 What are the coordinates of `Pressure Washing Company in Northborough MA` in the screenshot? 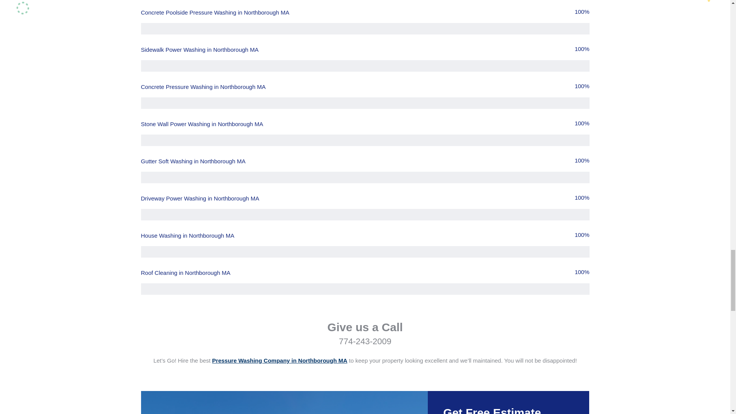 It's located at (279, 360).